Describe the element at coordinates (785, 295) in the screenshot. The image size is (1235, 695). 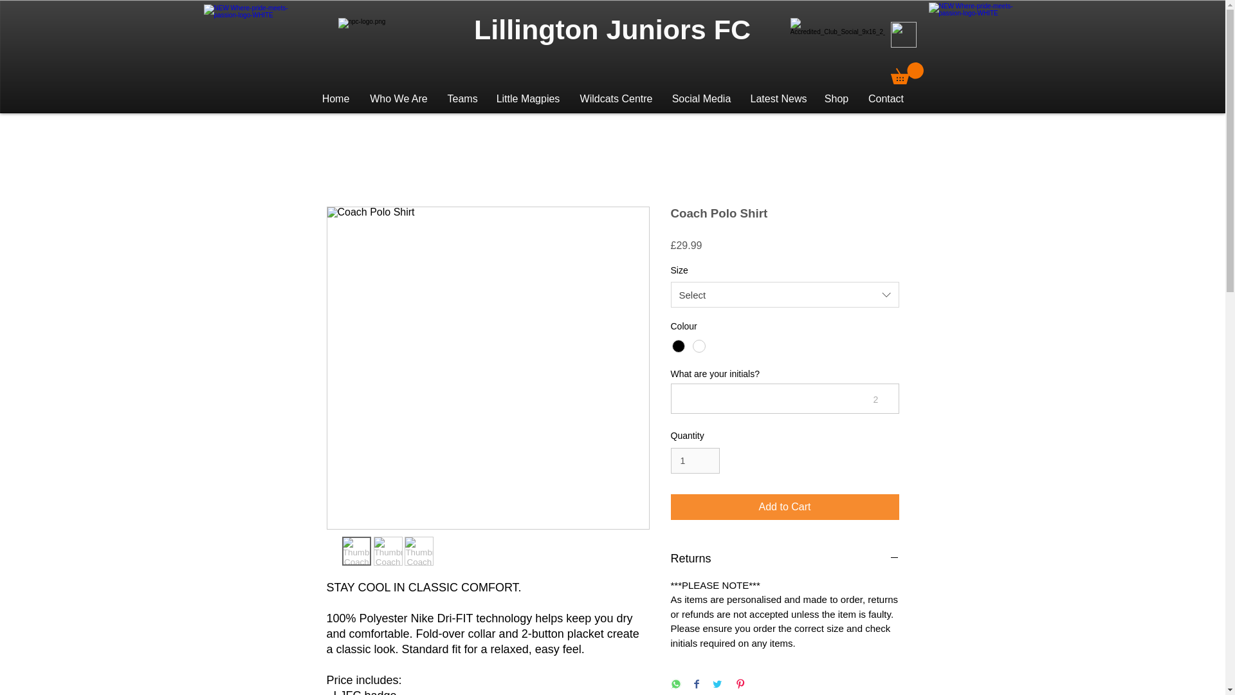
I see `Select` at that location.